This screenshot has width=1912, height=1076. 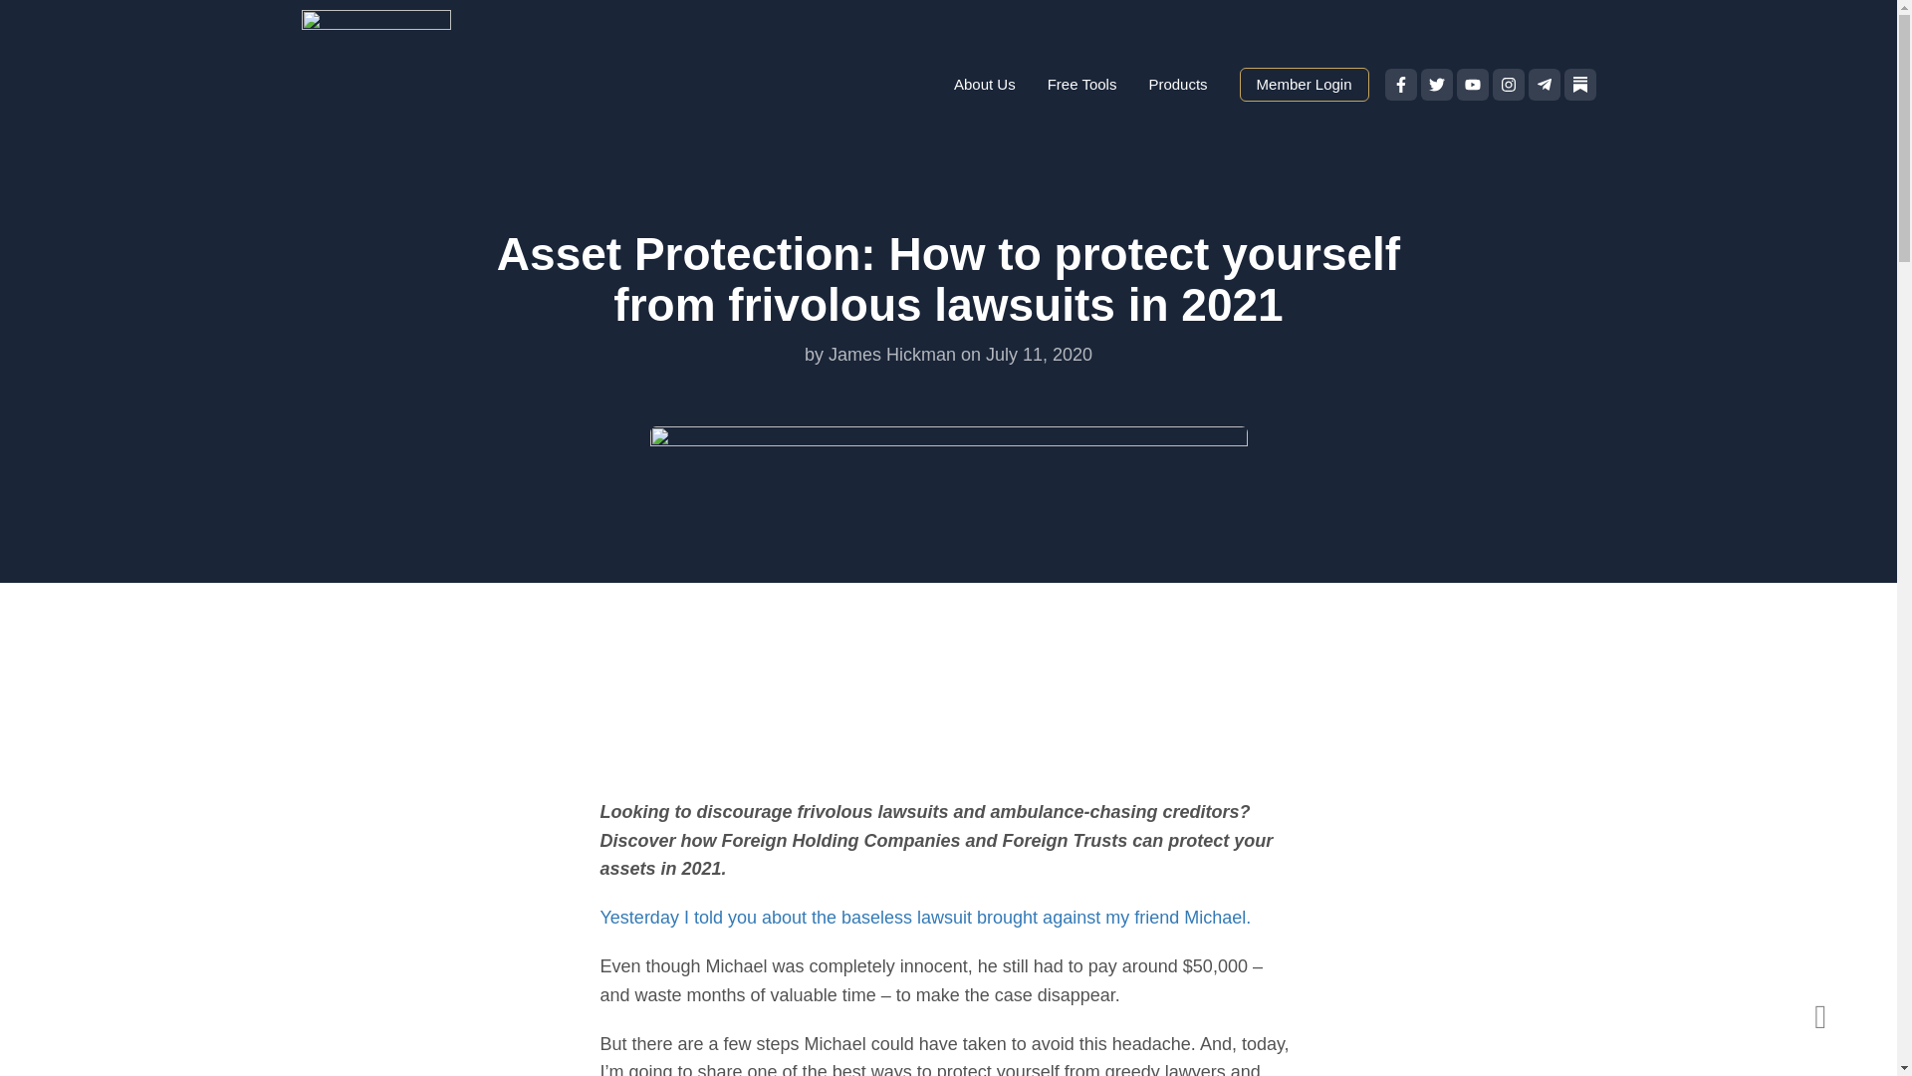 I want to click on Products, so click(x=1177, y=85).